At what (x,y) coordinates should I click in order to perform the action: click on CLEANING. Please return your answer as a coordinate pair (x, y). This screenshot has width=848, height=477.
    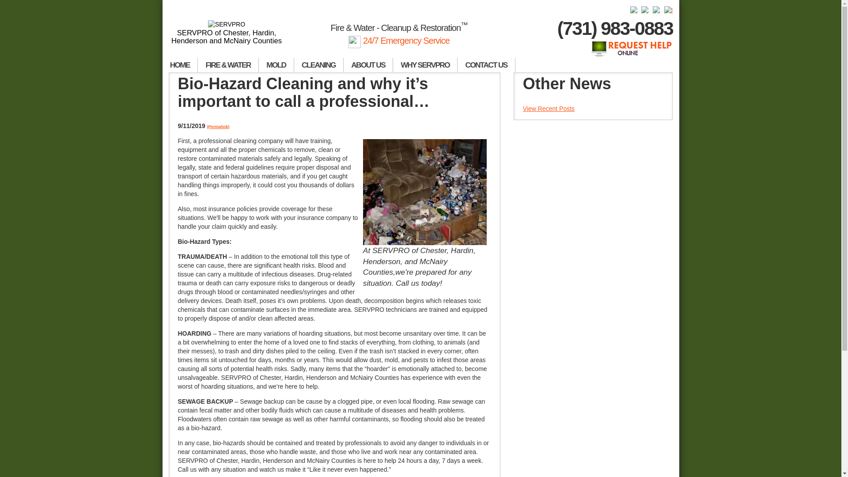
    Looking at the image, I should click on (319, 65).